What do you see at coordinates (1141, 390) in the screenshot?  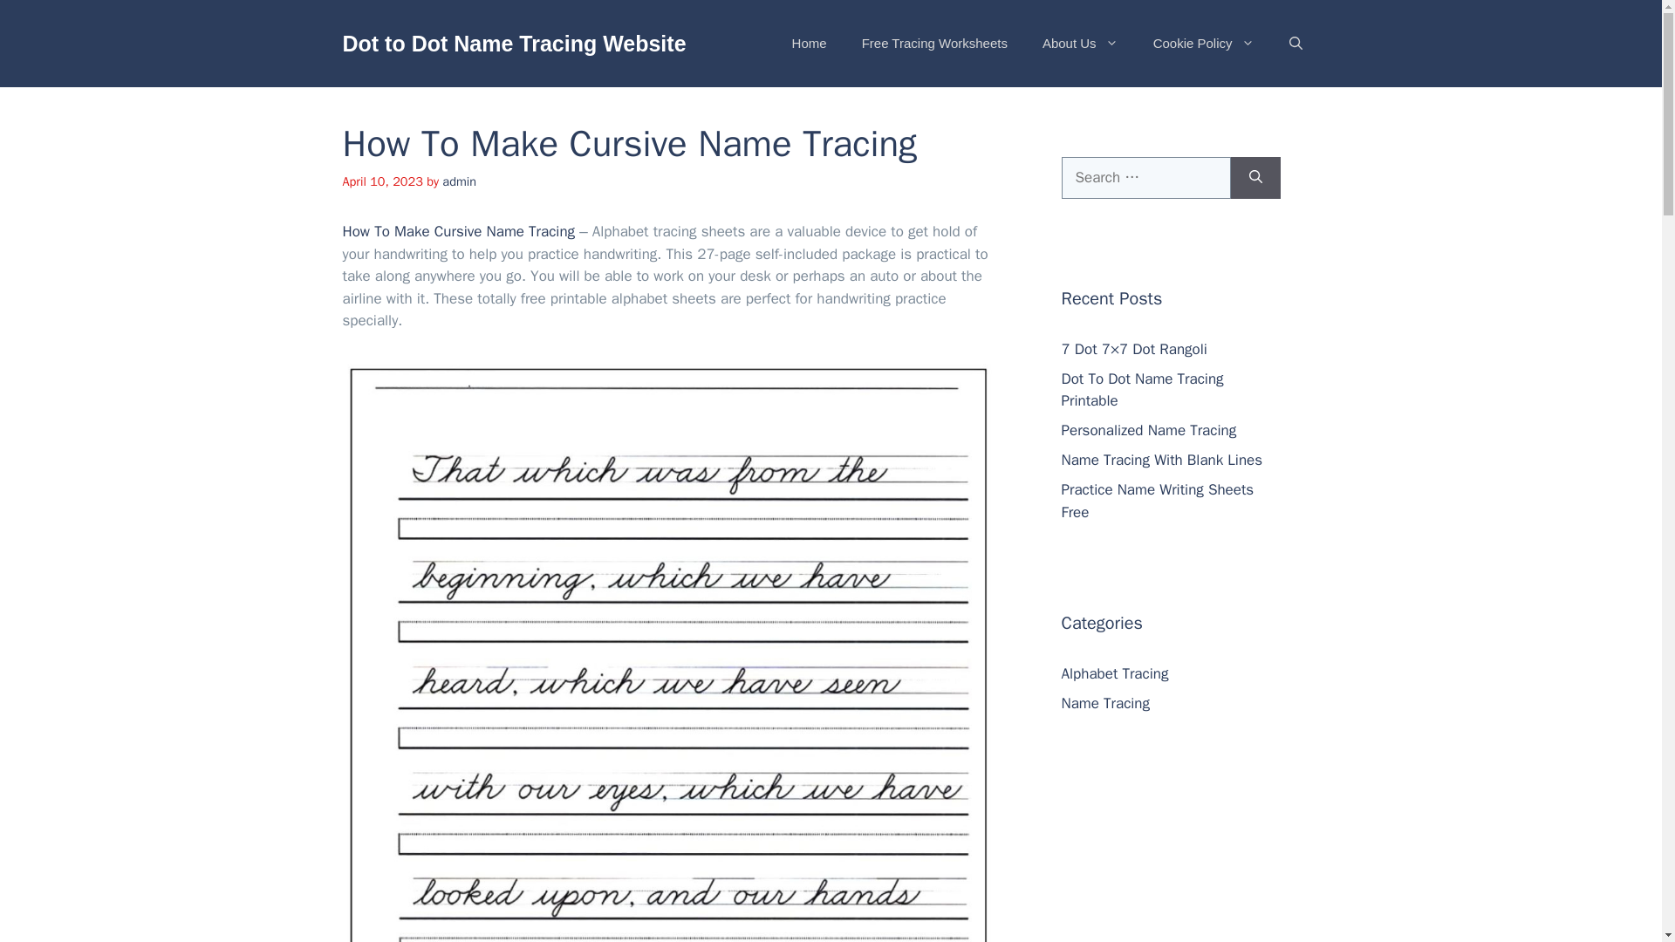 I see `Dot To Dot Name Tracing Printable` at bounding box center [1141, 390].